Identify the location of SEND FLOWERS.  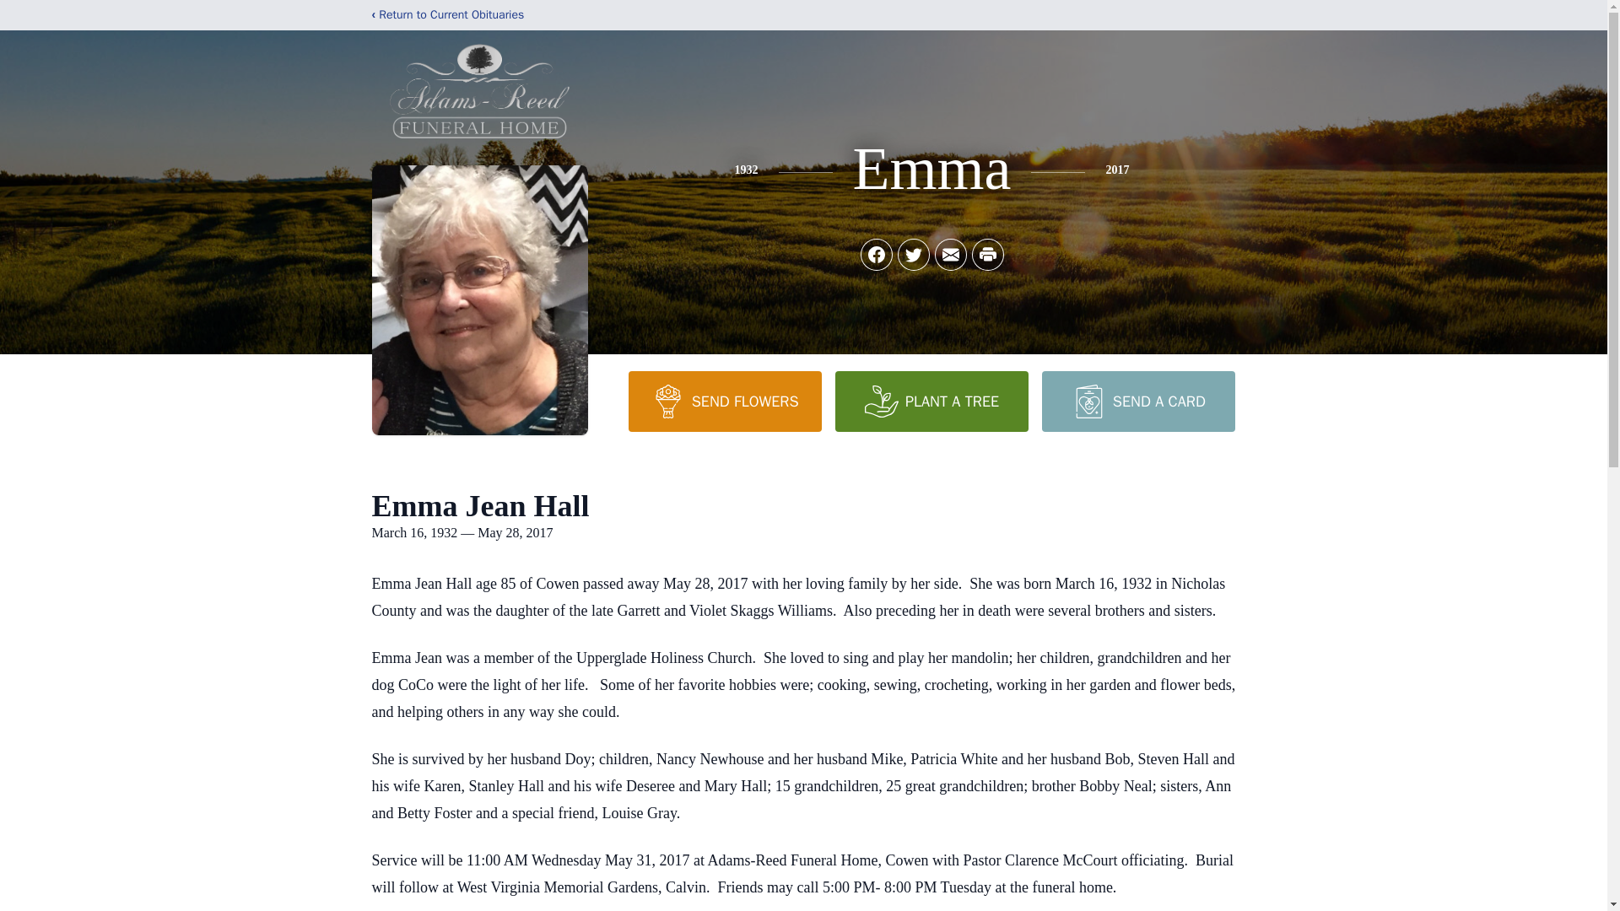
(724, 401).